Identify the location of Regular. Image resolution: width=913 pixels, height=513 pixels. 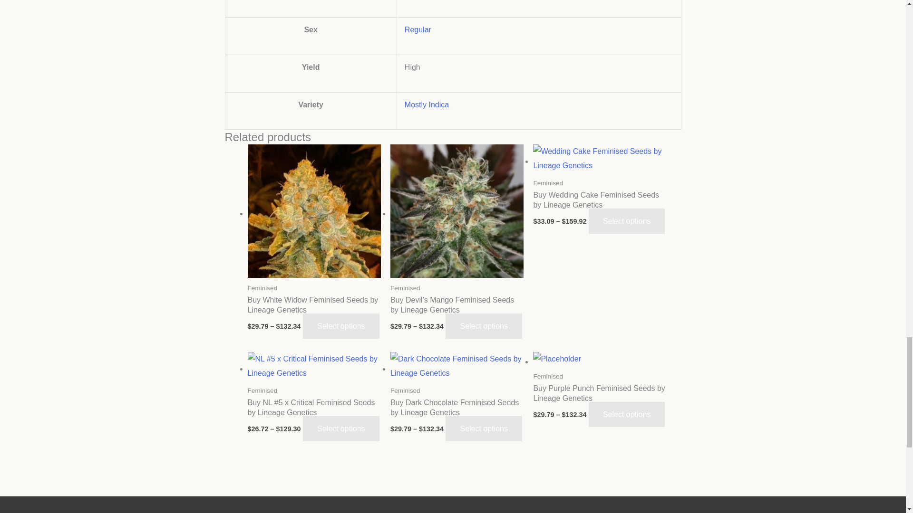
(418, 29).